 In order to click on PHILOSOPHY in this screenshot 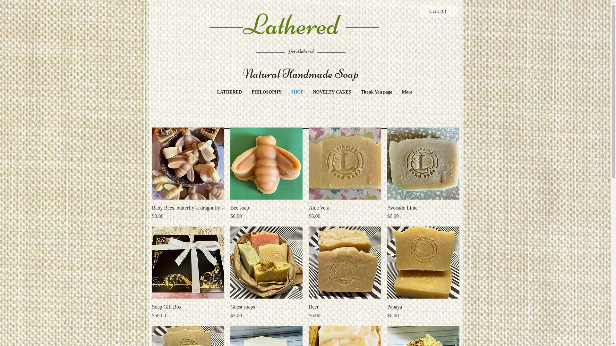, I will do `click(267, 92)`.